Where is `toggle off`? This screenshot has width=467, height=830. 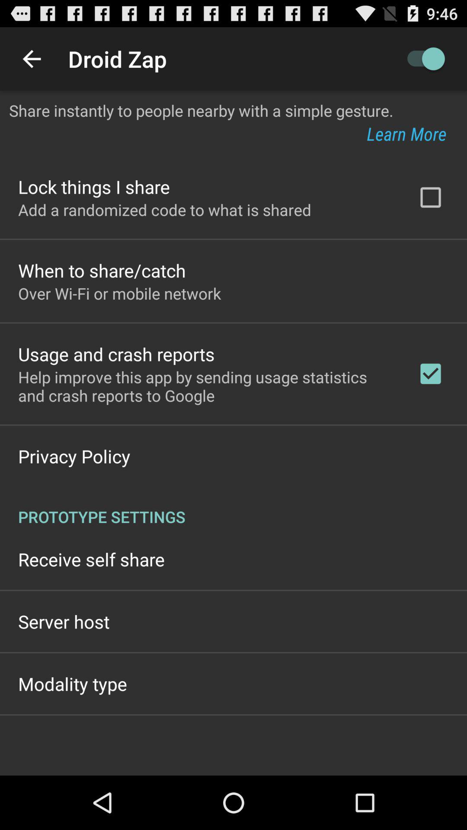
toggle off is located at coordinates (422, 59).